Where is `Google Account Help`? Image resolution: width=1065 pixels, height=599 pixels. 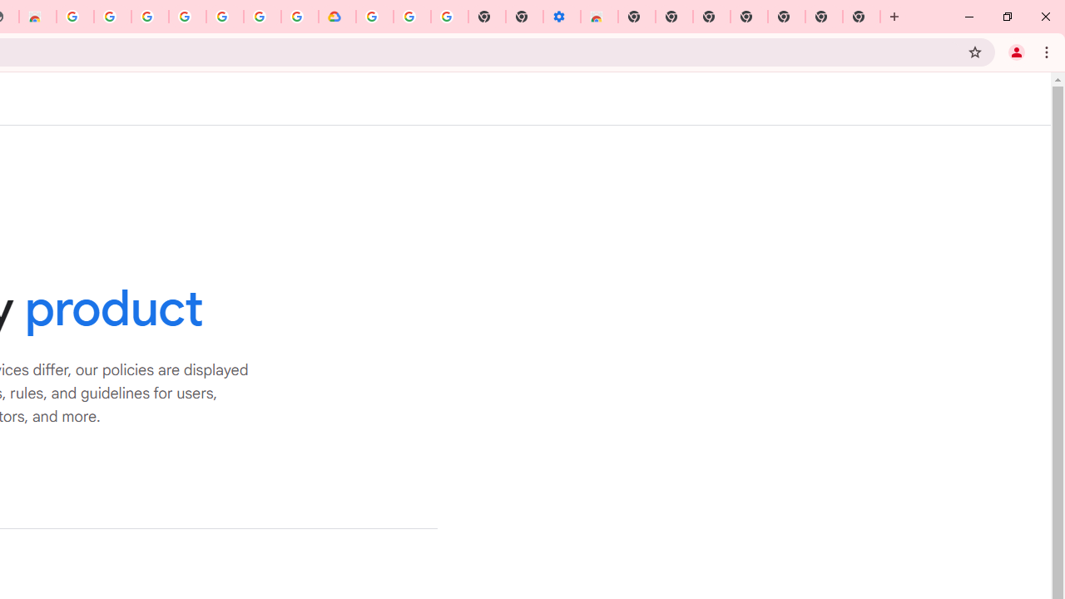
Google Account Help is located at coordinates (412, 17).